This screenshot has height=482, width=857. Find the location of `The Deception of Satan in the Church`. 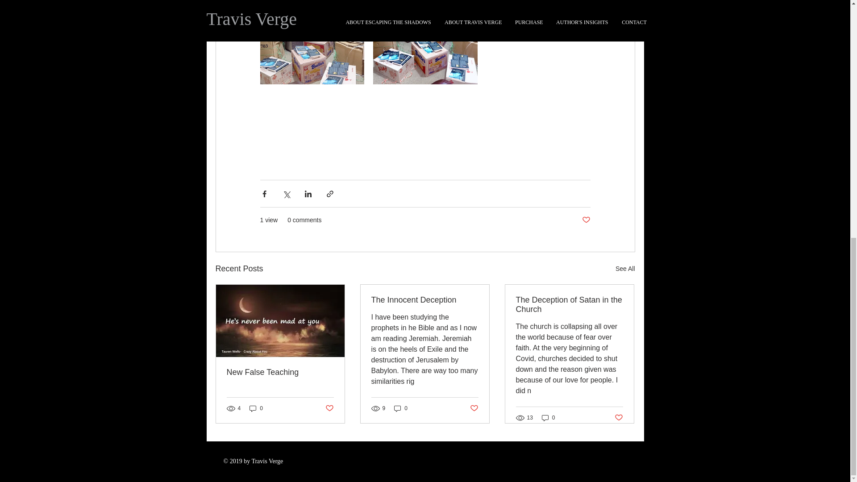

The Deception of Satan in the Church is located at coordinates (569, 305).